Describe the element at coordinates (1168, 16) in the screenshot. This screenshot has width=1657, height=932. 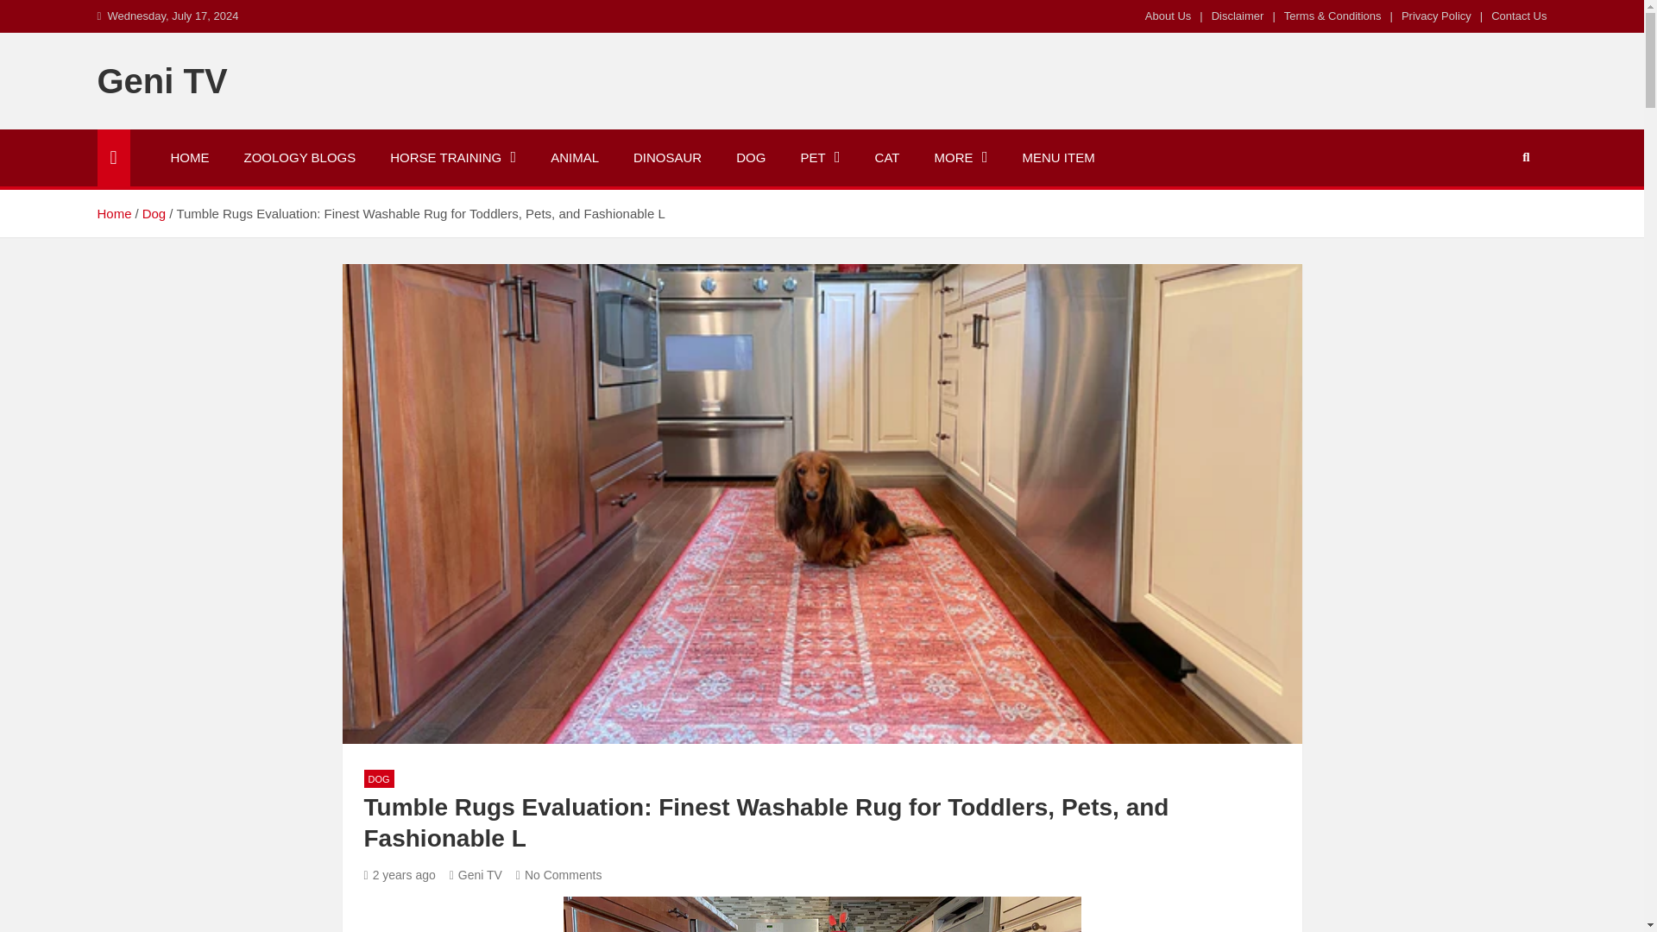
I see `About Us` at that location.